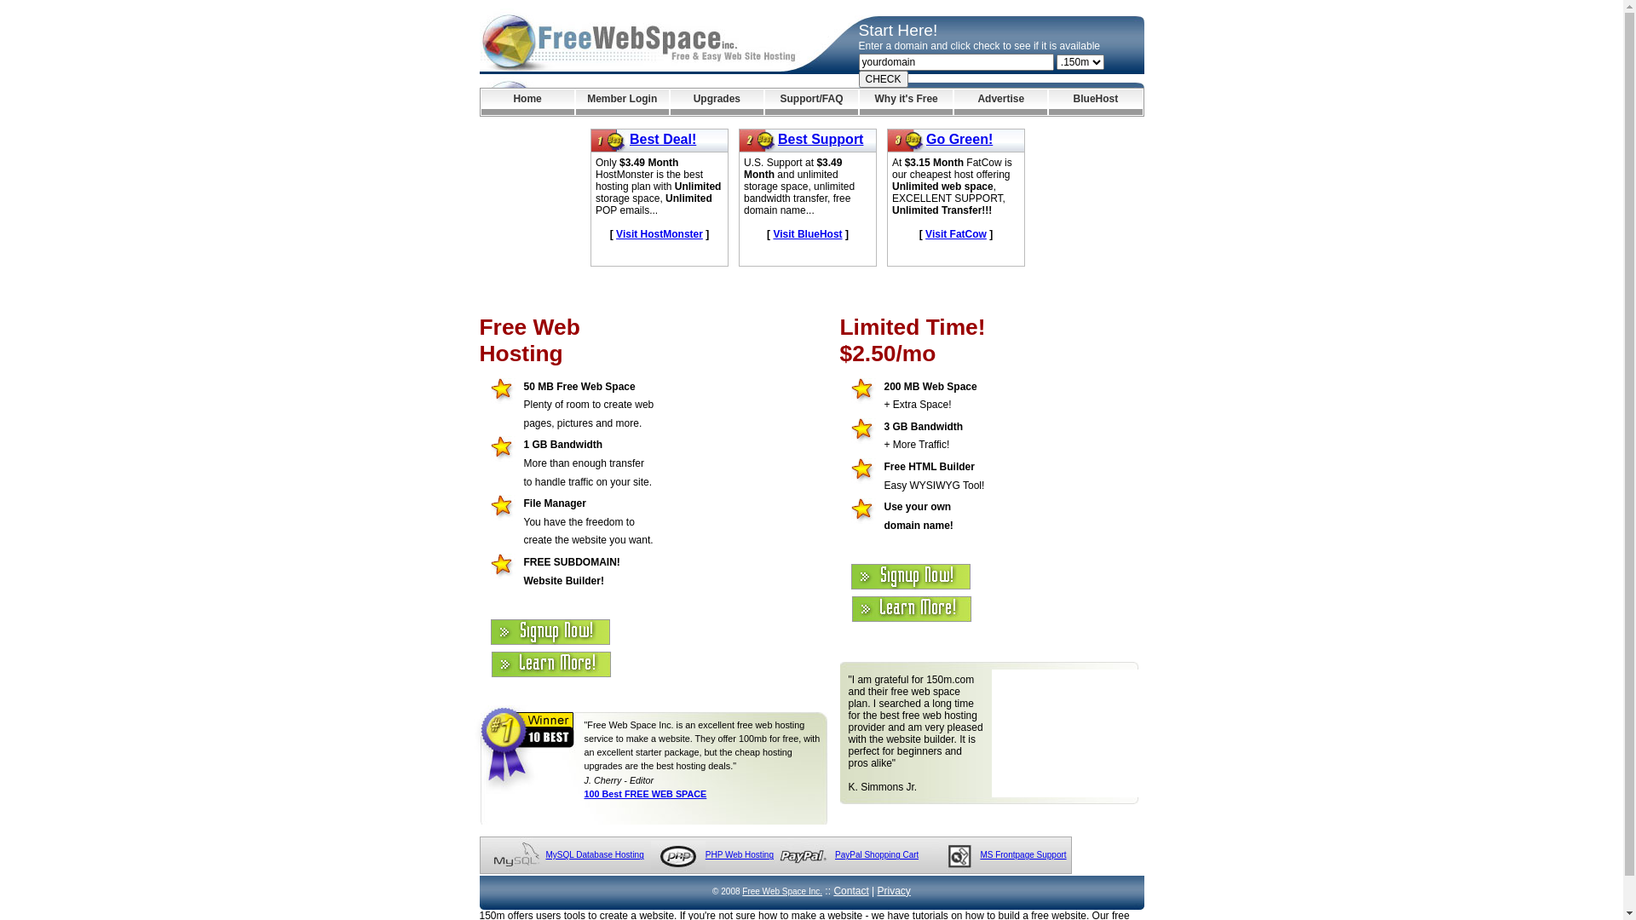  Describe the element at coordinates (782, 891) in the screenshot. I see `Free Web Space Inc.` at that location.